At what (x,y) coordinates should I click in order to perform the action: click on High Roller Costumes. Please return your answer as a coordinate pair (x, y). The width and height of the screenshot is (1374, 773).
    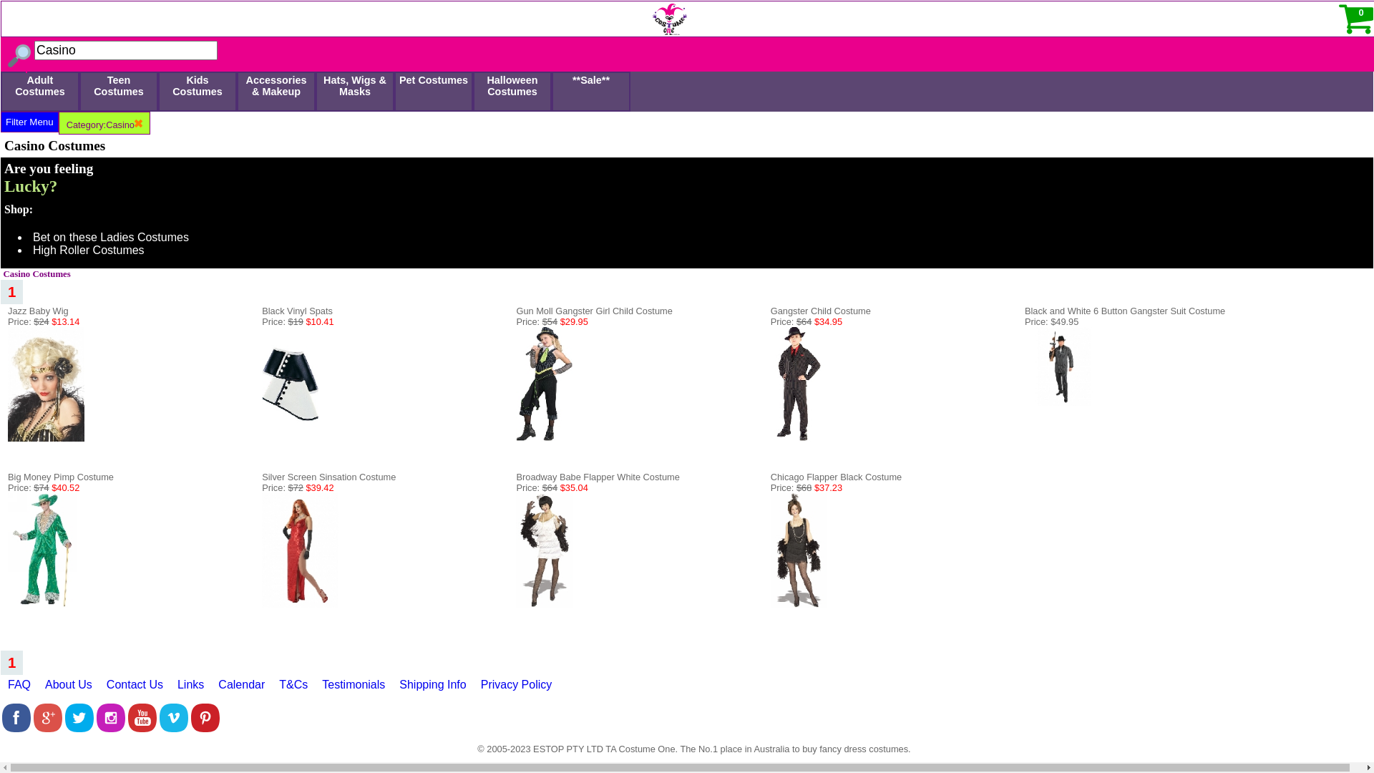
    Looking at the image, I should click on (89, 251).